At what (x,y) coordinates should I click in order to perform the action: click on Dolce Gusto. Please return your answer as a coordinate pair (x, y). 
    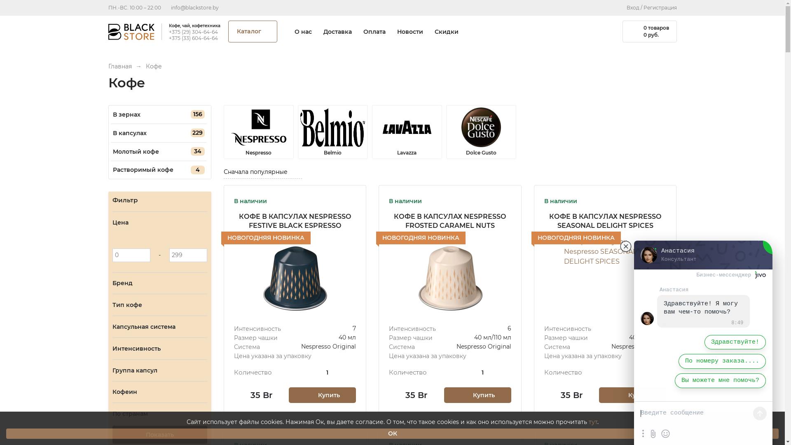
    Looking at the image, I should click on (481, 132).